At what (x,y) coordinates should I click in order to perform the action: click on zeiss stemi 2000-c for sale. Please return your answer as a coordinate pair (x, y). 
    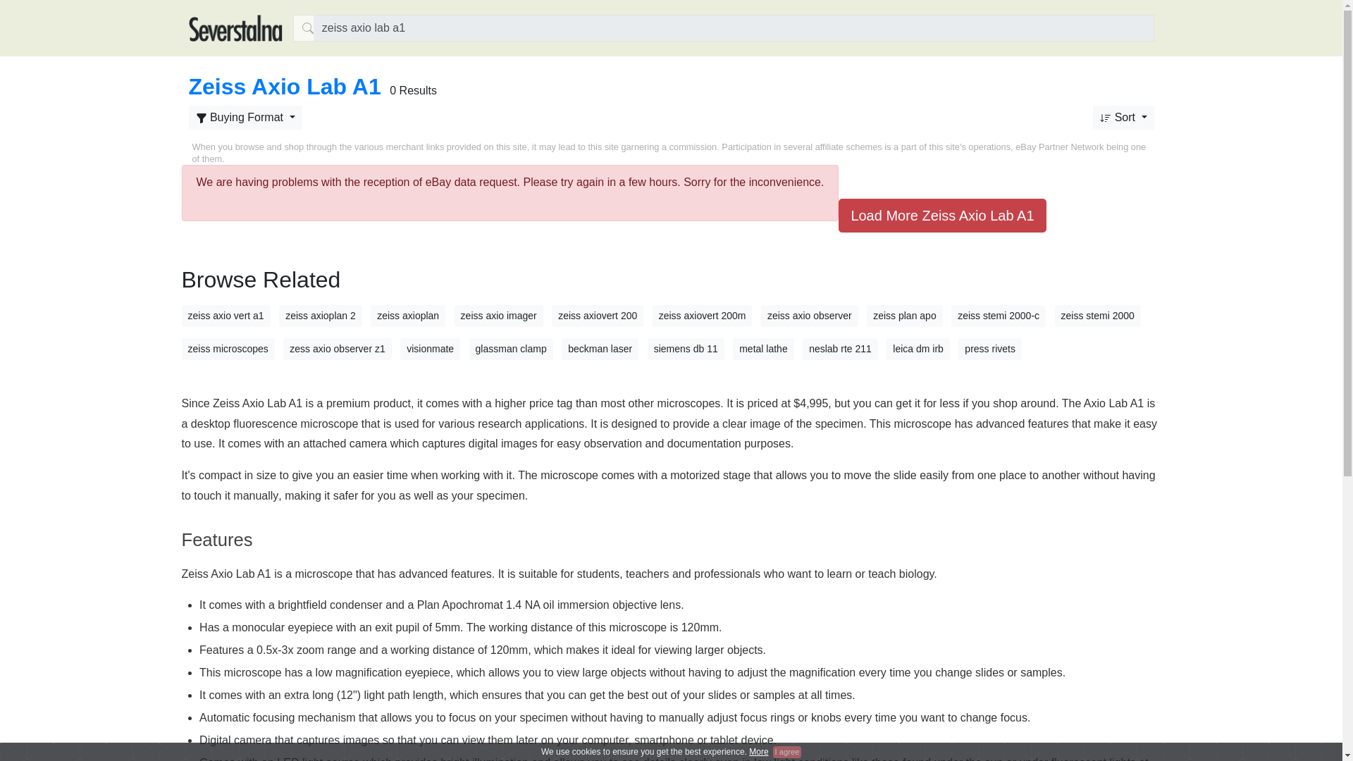
    Looking at the image, I should click on (998, 316).